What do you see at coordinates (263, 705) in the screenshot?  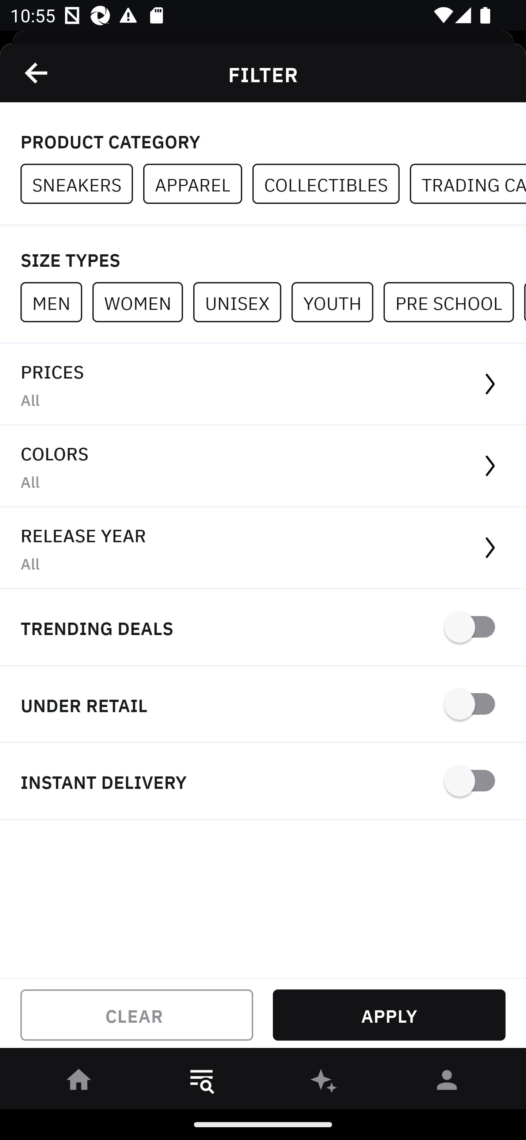 I see `UNDER RETAIL` at bounding box center [263, 705].